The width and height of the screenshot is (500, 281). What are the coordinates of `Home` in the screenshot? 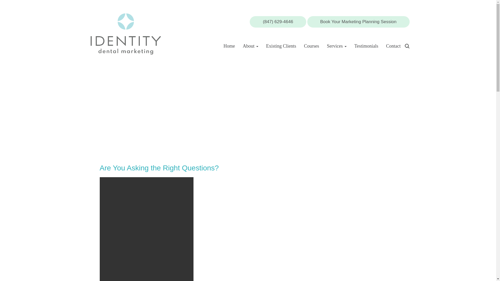 It's located at (229, 46).